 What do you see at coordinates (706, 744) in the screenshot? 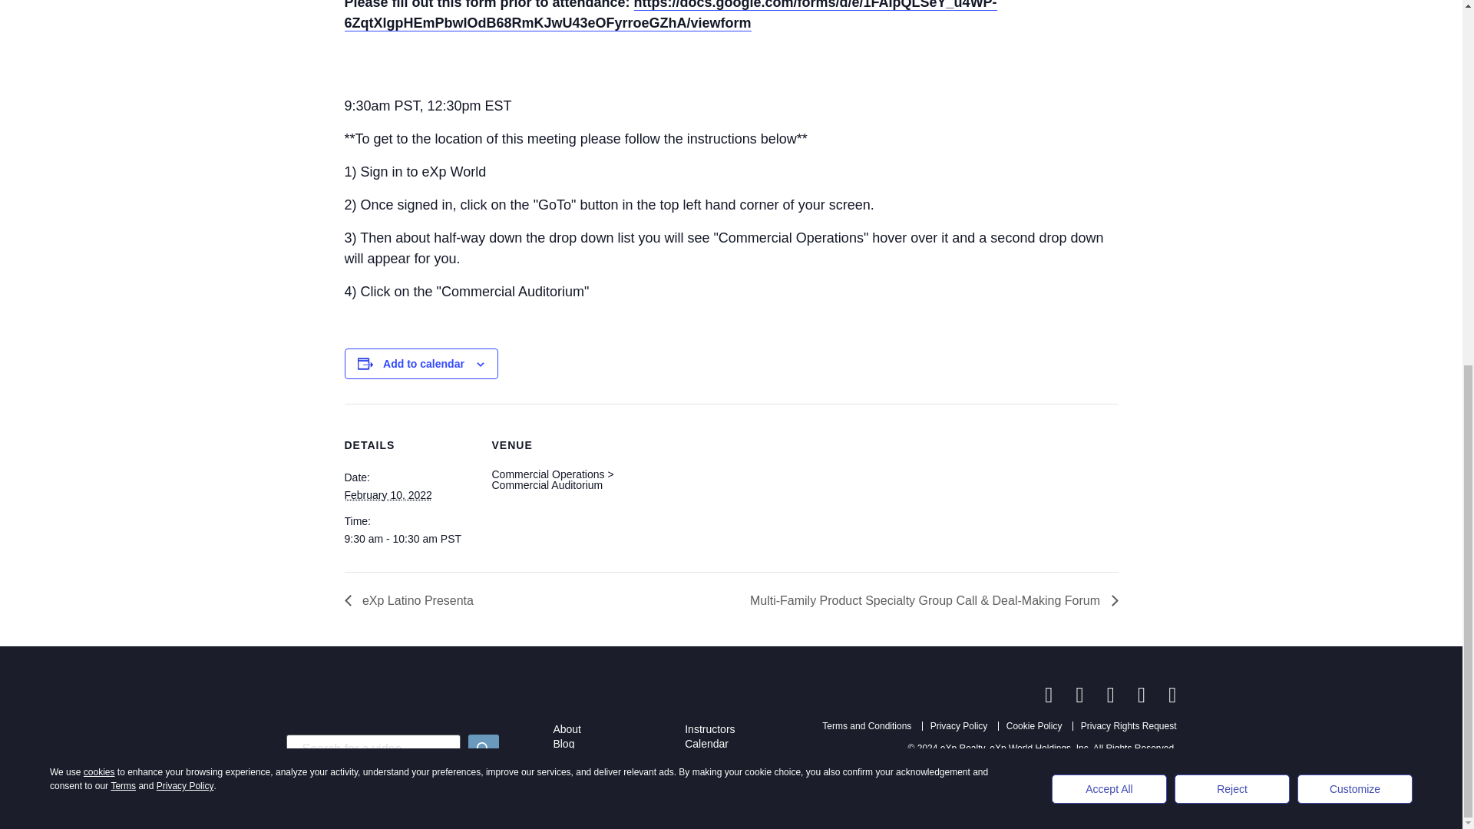
I see `Calendar` at bounding box center [706, 744].